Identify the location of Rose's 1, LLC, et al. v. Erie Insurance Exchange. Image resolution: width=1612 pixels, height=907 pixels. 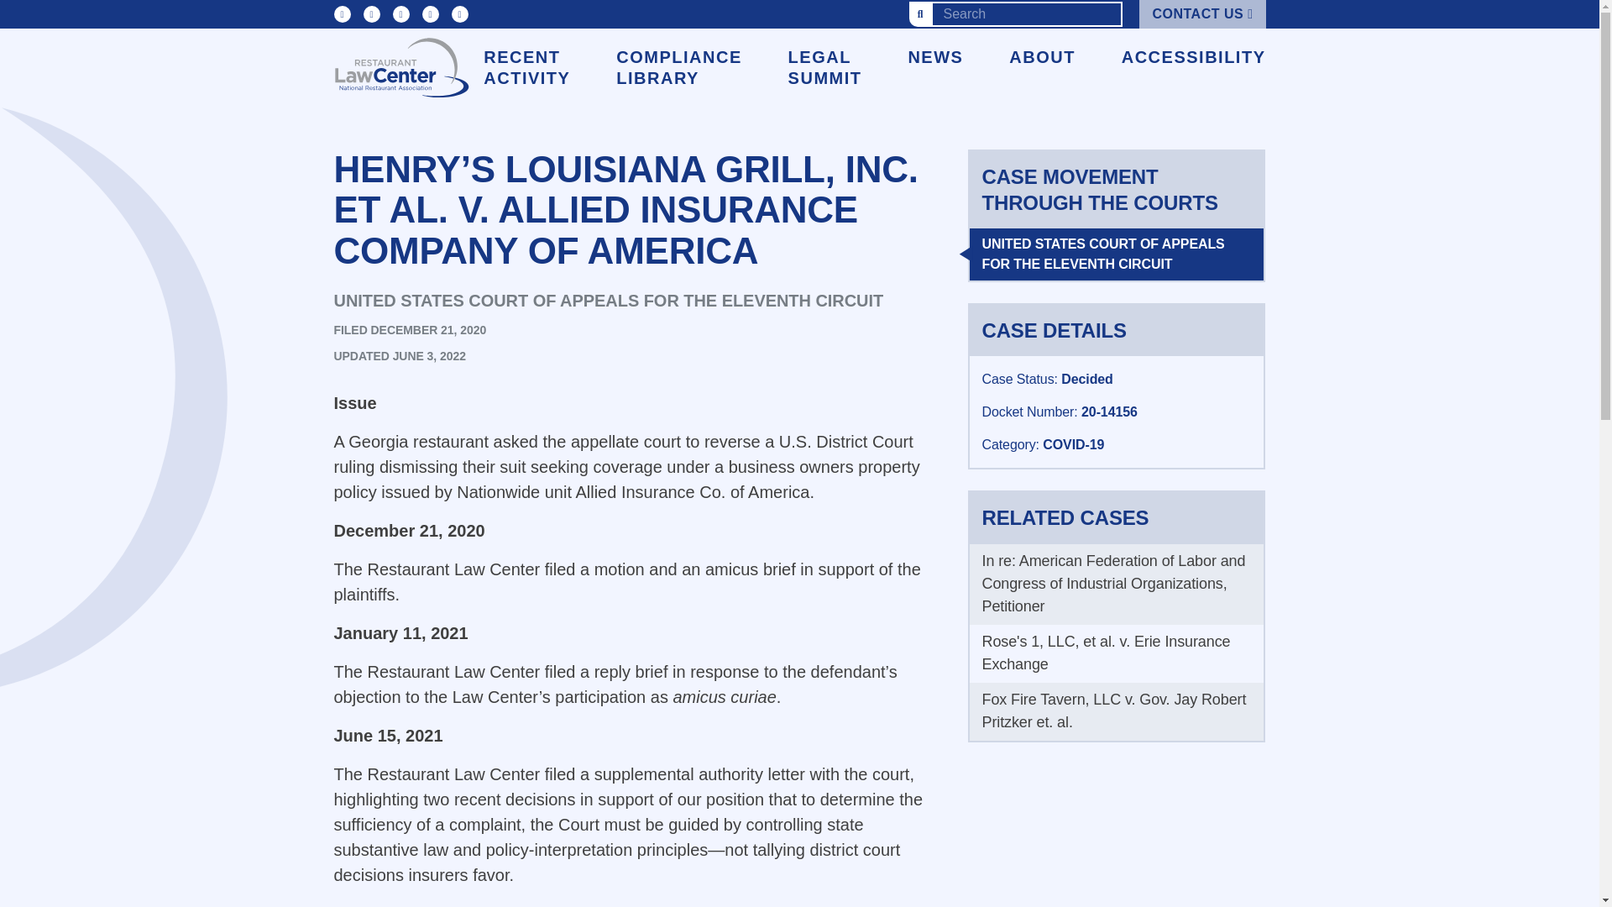
(1107, 653).